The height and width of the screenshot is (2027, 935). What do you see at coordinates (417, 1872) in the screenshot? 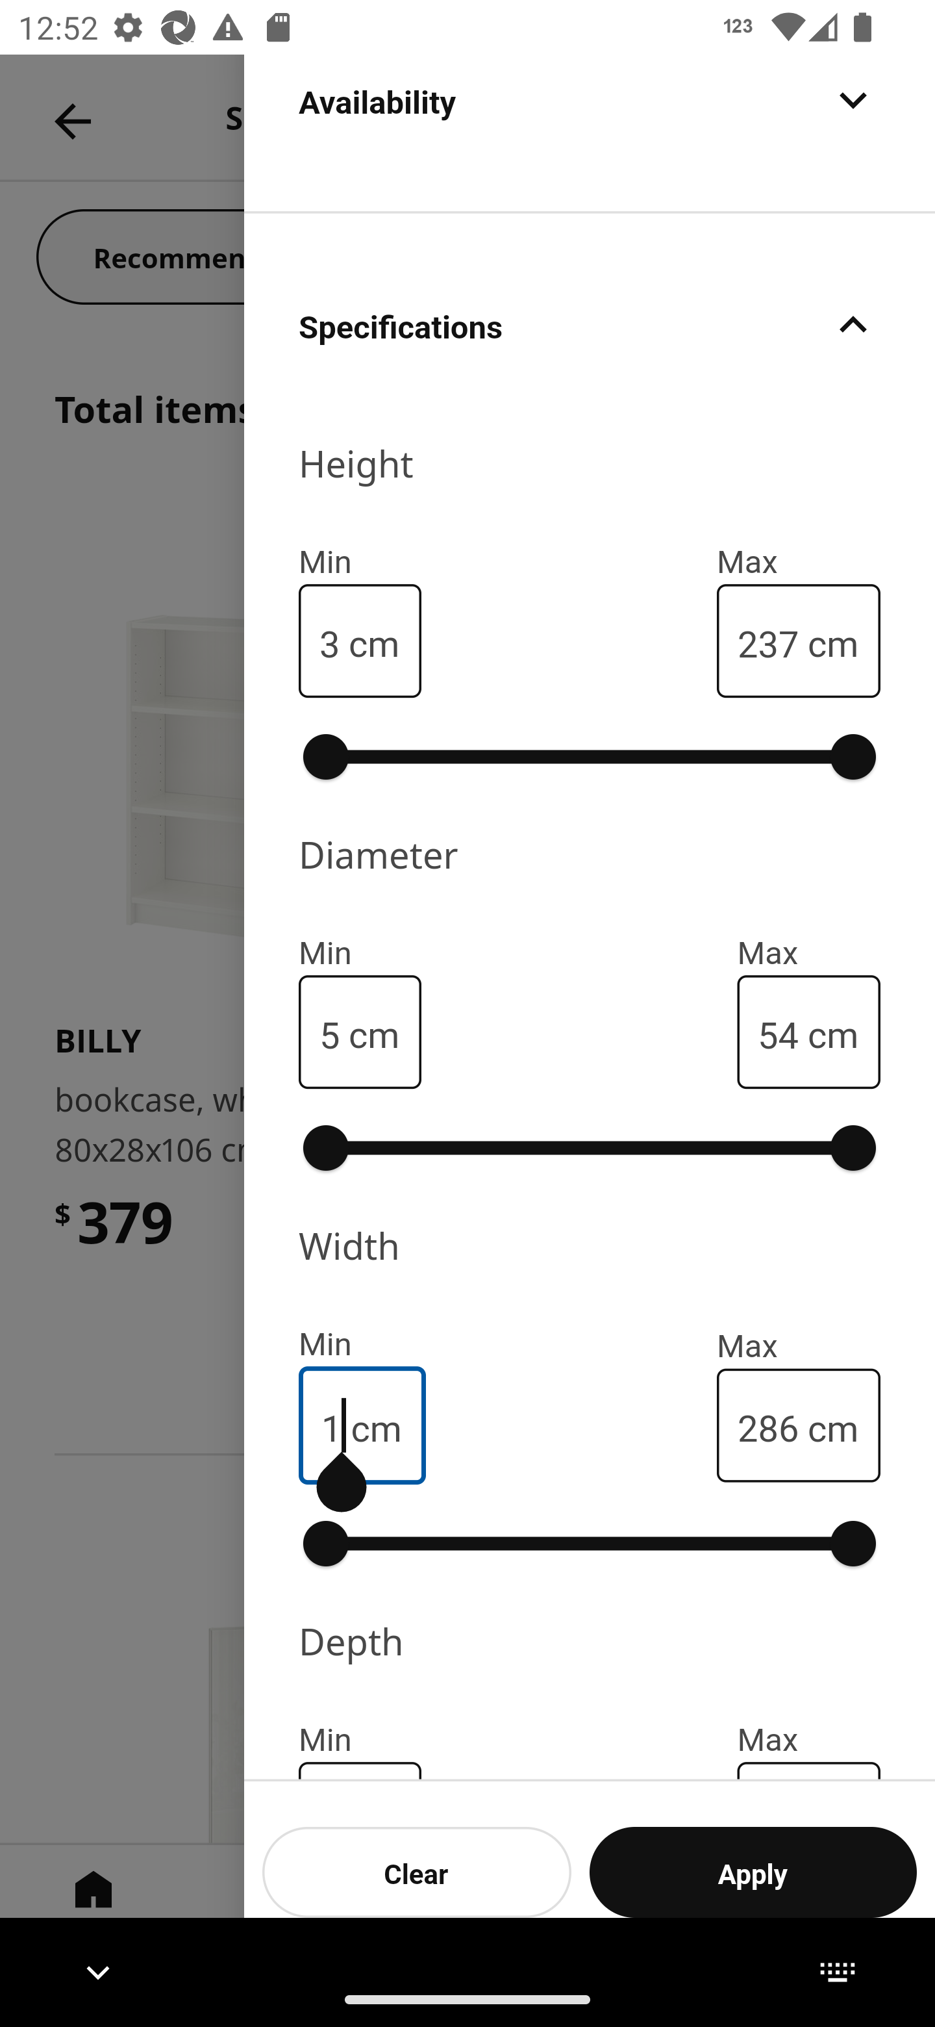
I see `Clear` at bounding box center [417, 1872].